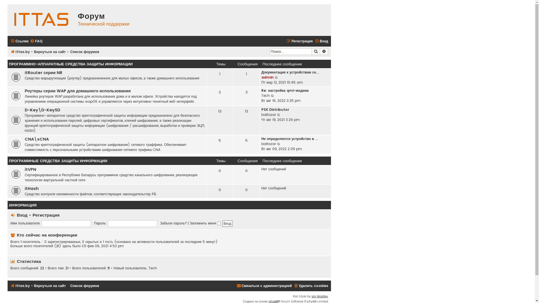 The width and height of the screenshot is (539, 303). I want to click on Ian Bradley, so click(320, 297).